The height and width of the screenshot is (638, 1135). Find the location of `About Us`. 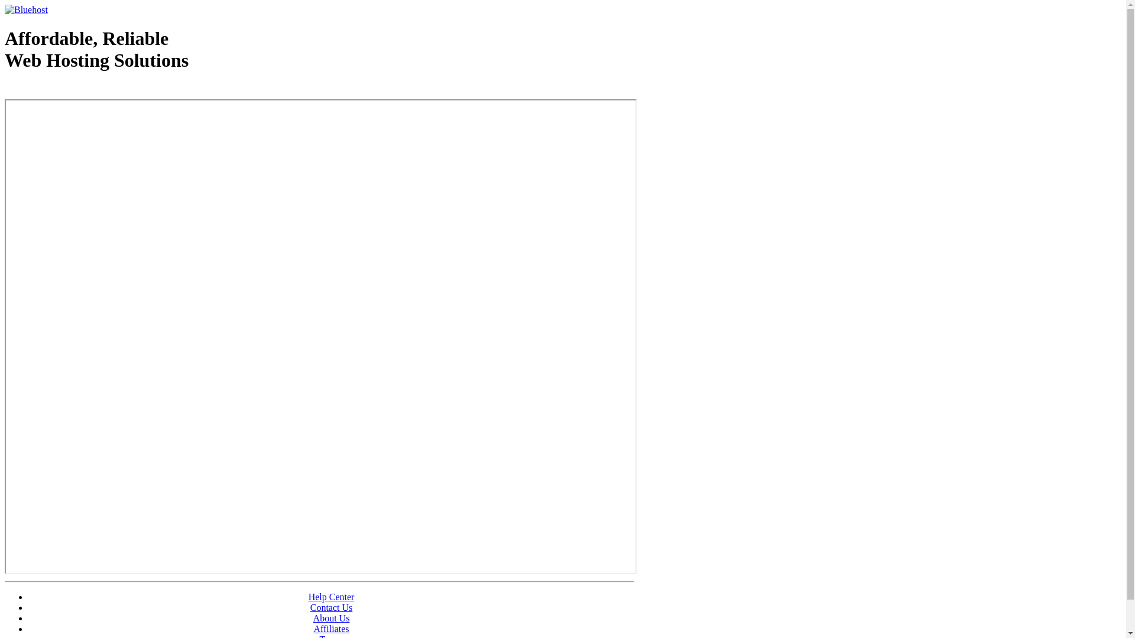

About Us is located at coordinates (332, 618).